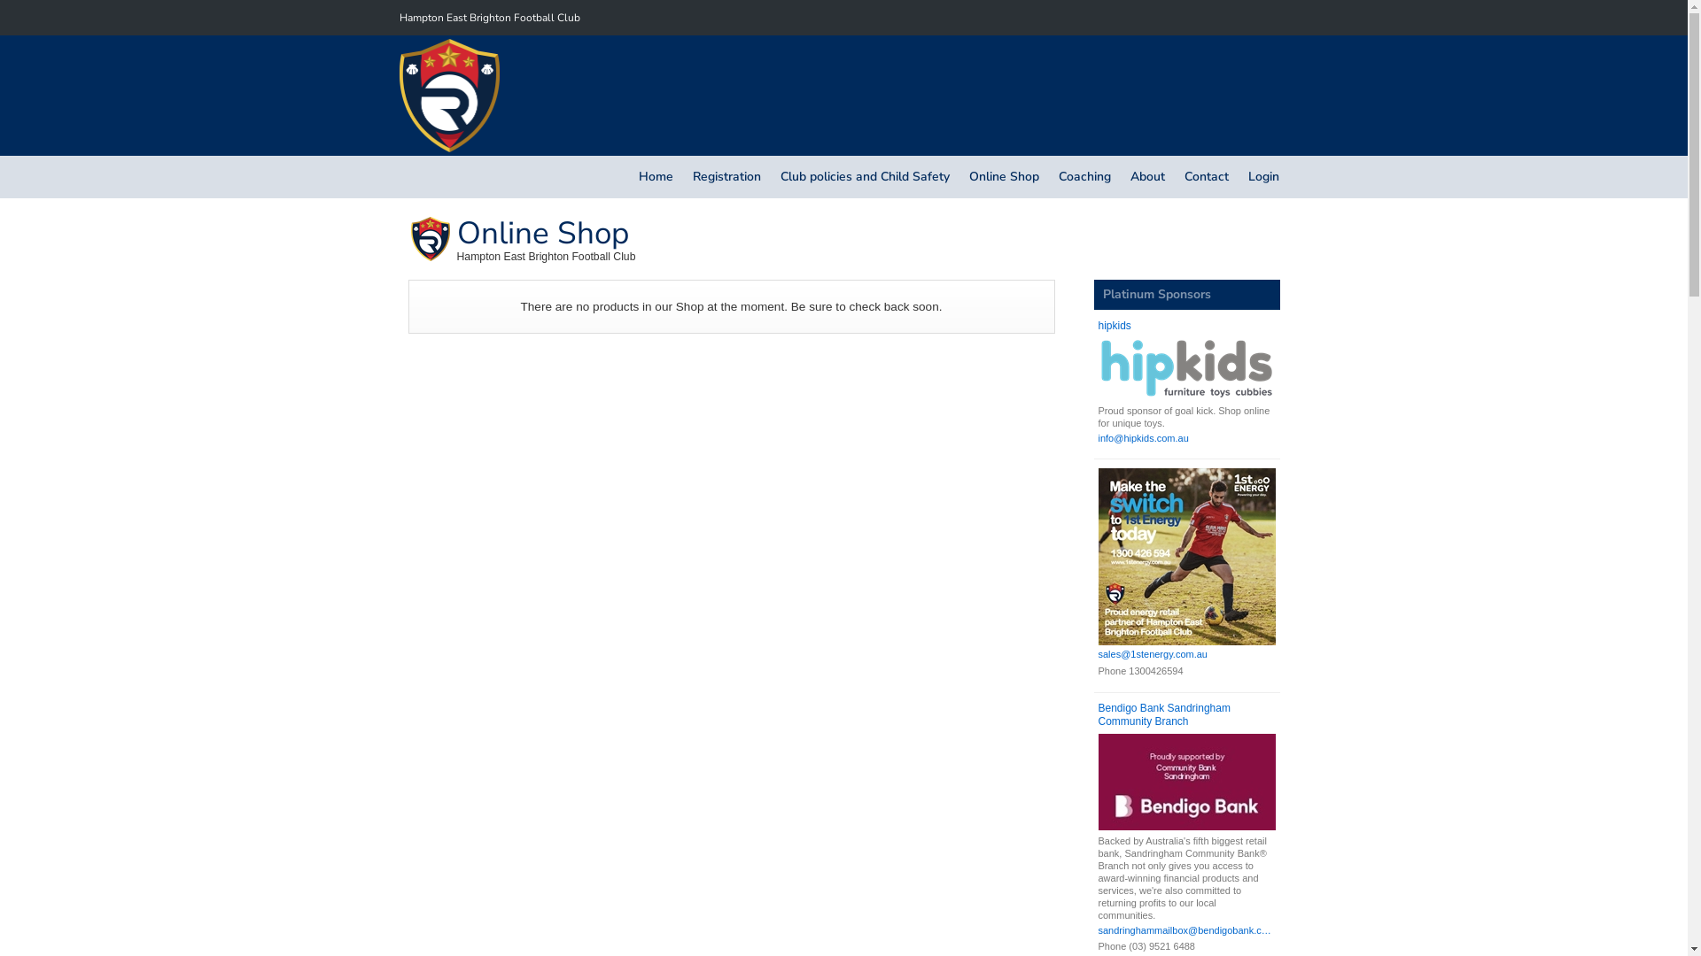 The height and width of the screenshot is (956, 1701). I want to click on hipkids, so click(1187, 327).